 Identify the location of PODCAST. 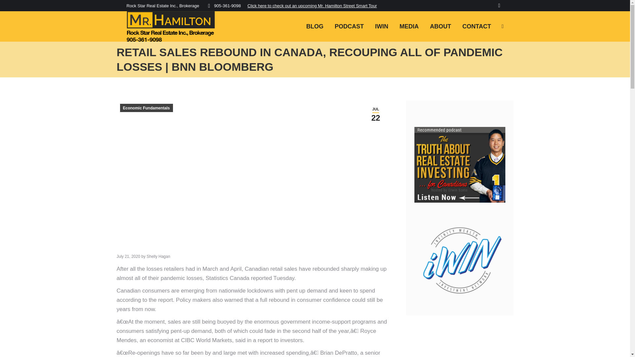
(146, 108).